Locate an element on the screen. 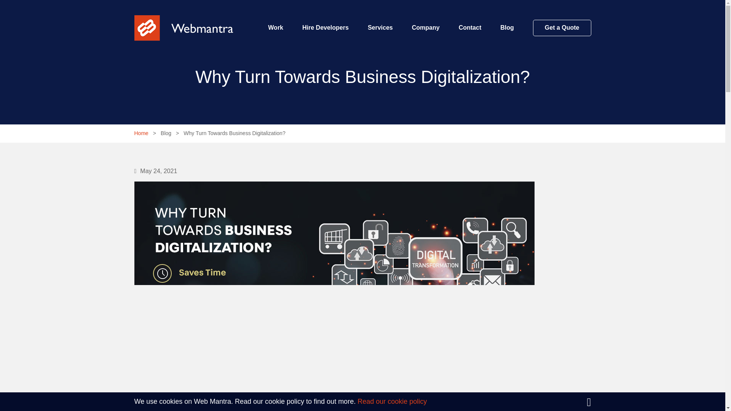  Services is located at coordinates (380, 34).